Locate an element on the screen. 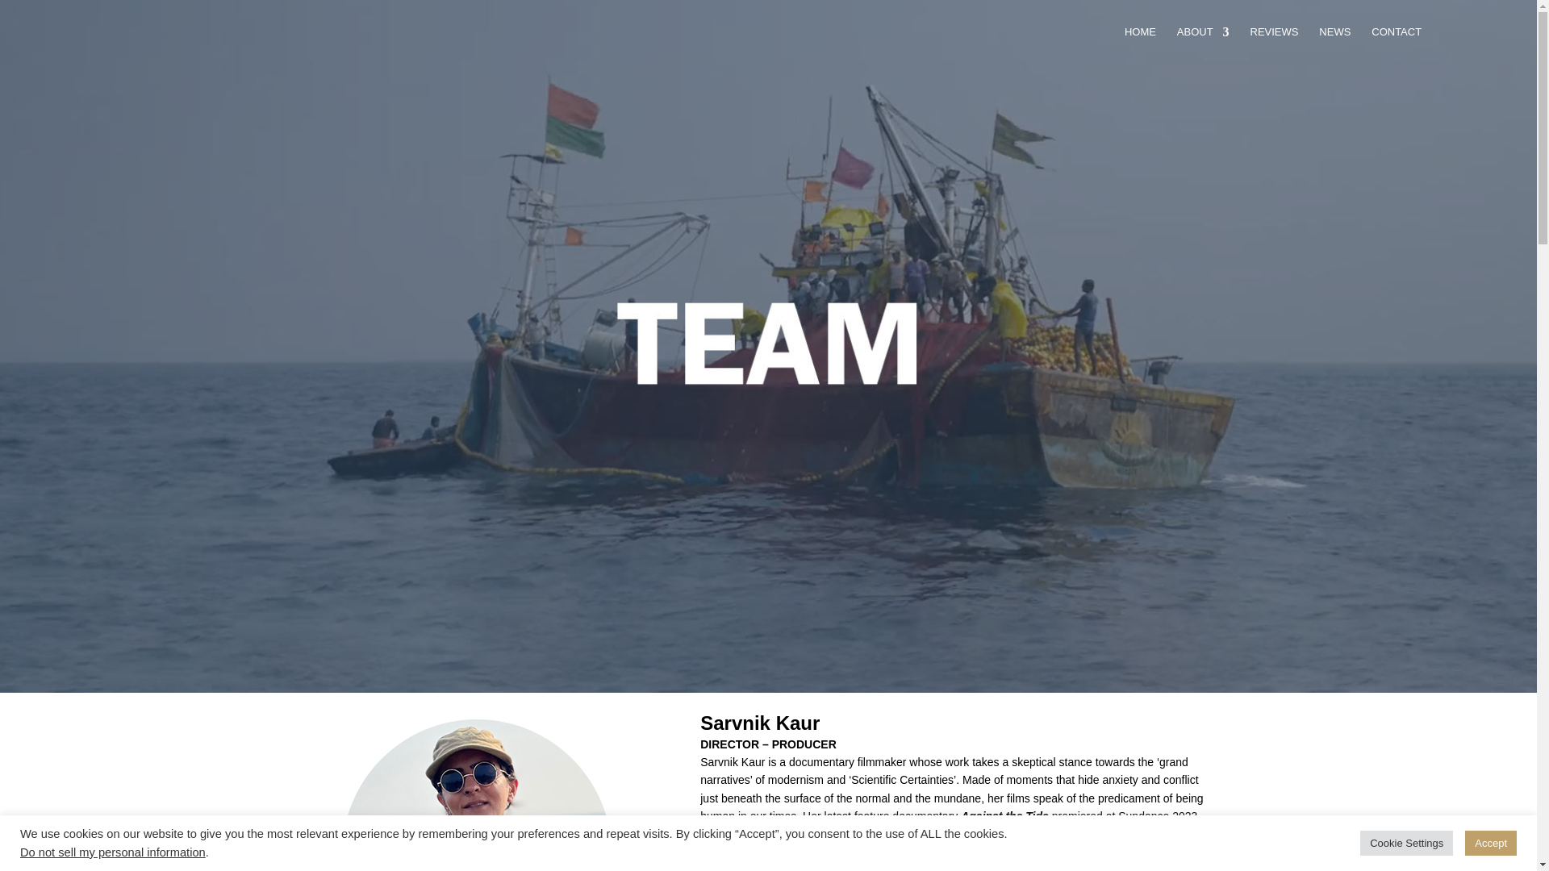 Image resolution: width=1549 pixels, height=871 pixels. Cookie Settings is located at coordinates (1405, 843).